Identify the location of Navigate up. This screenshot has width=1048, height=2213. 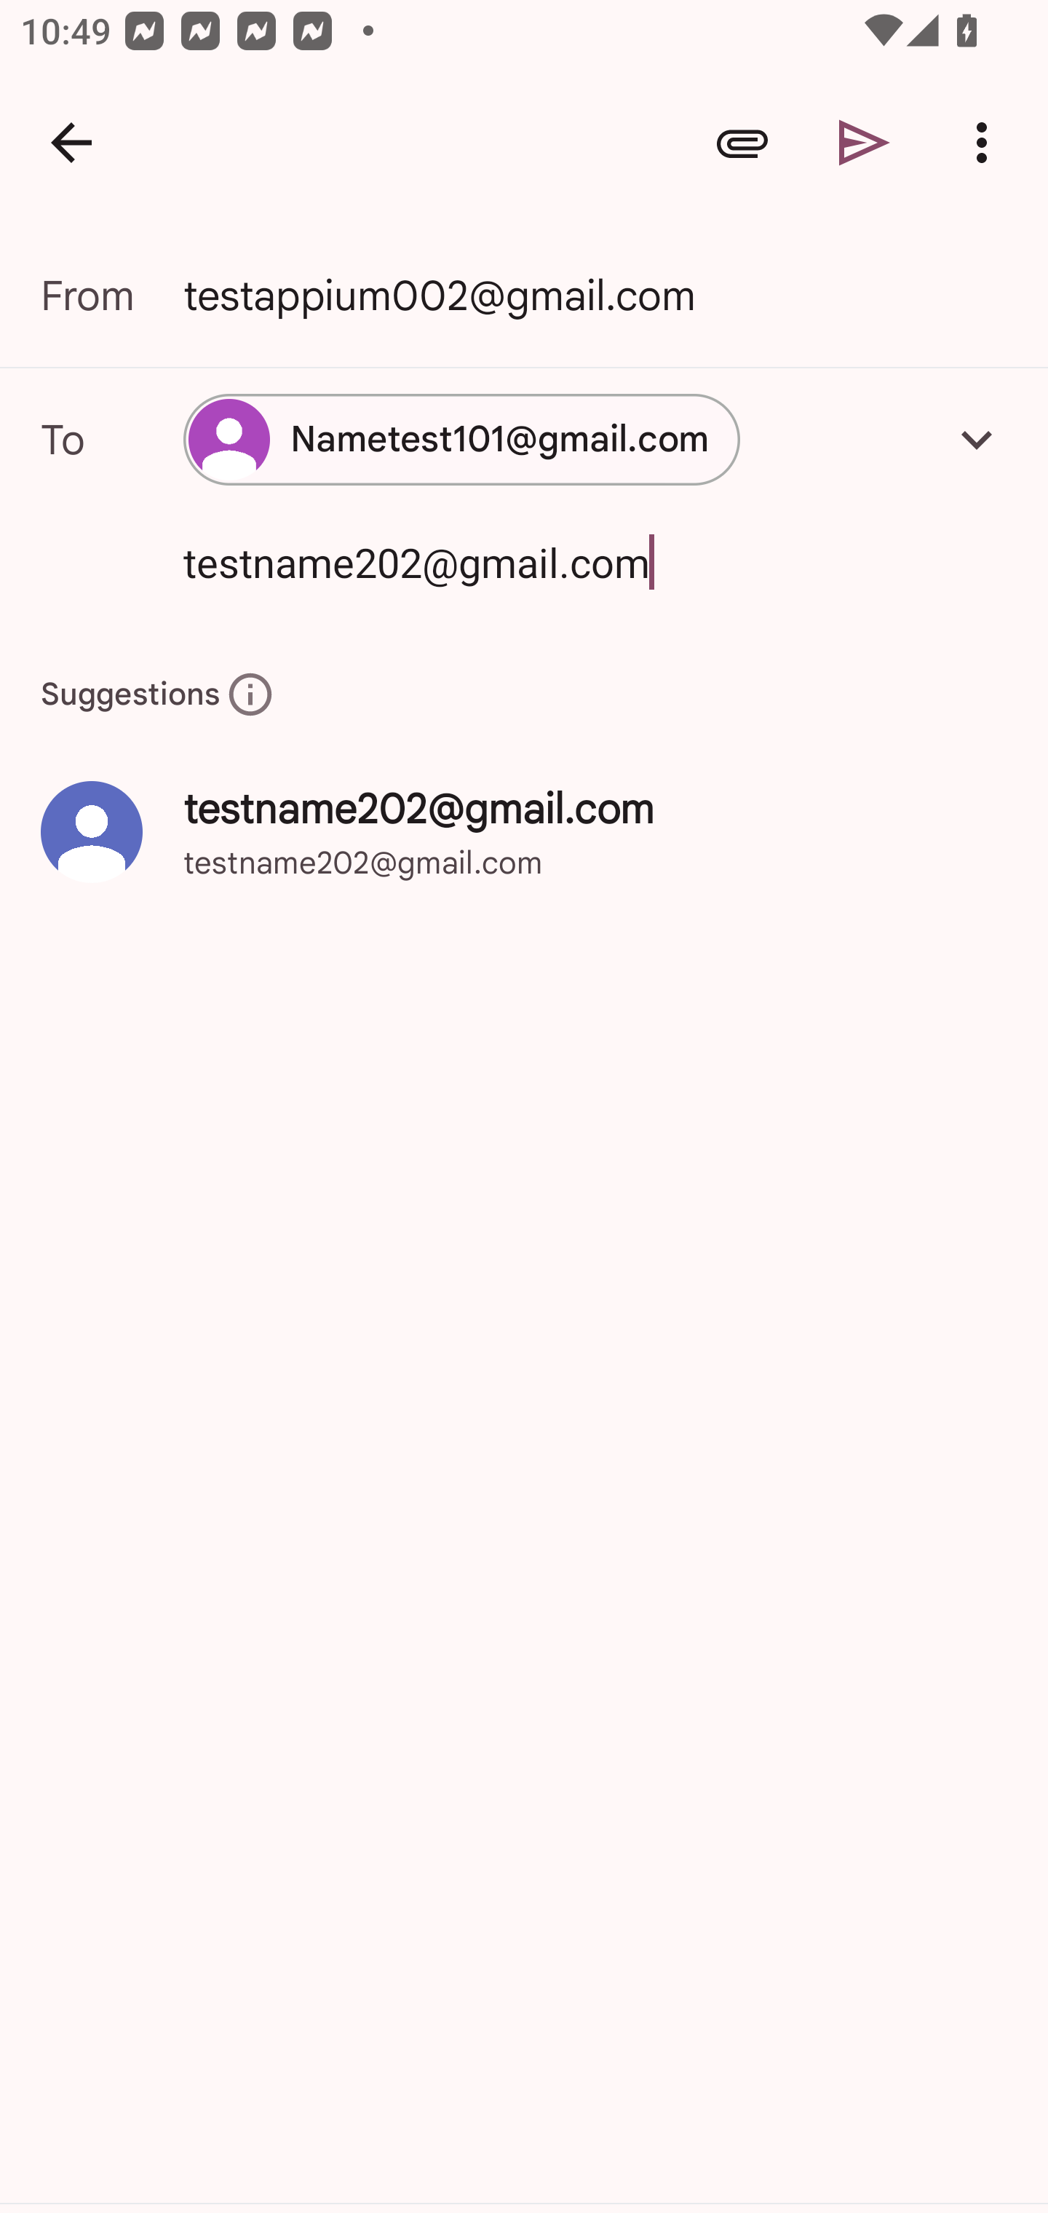
(71, 143).